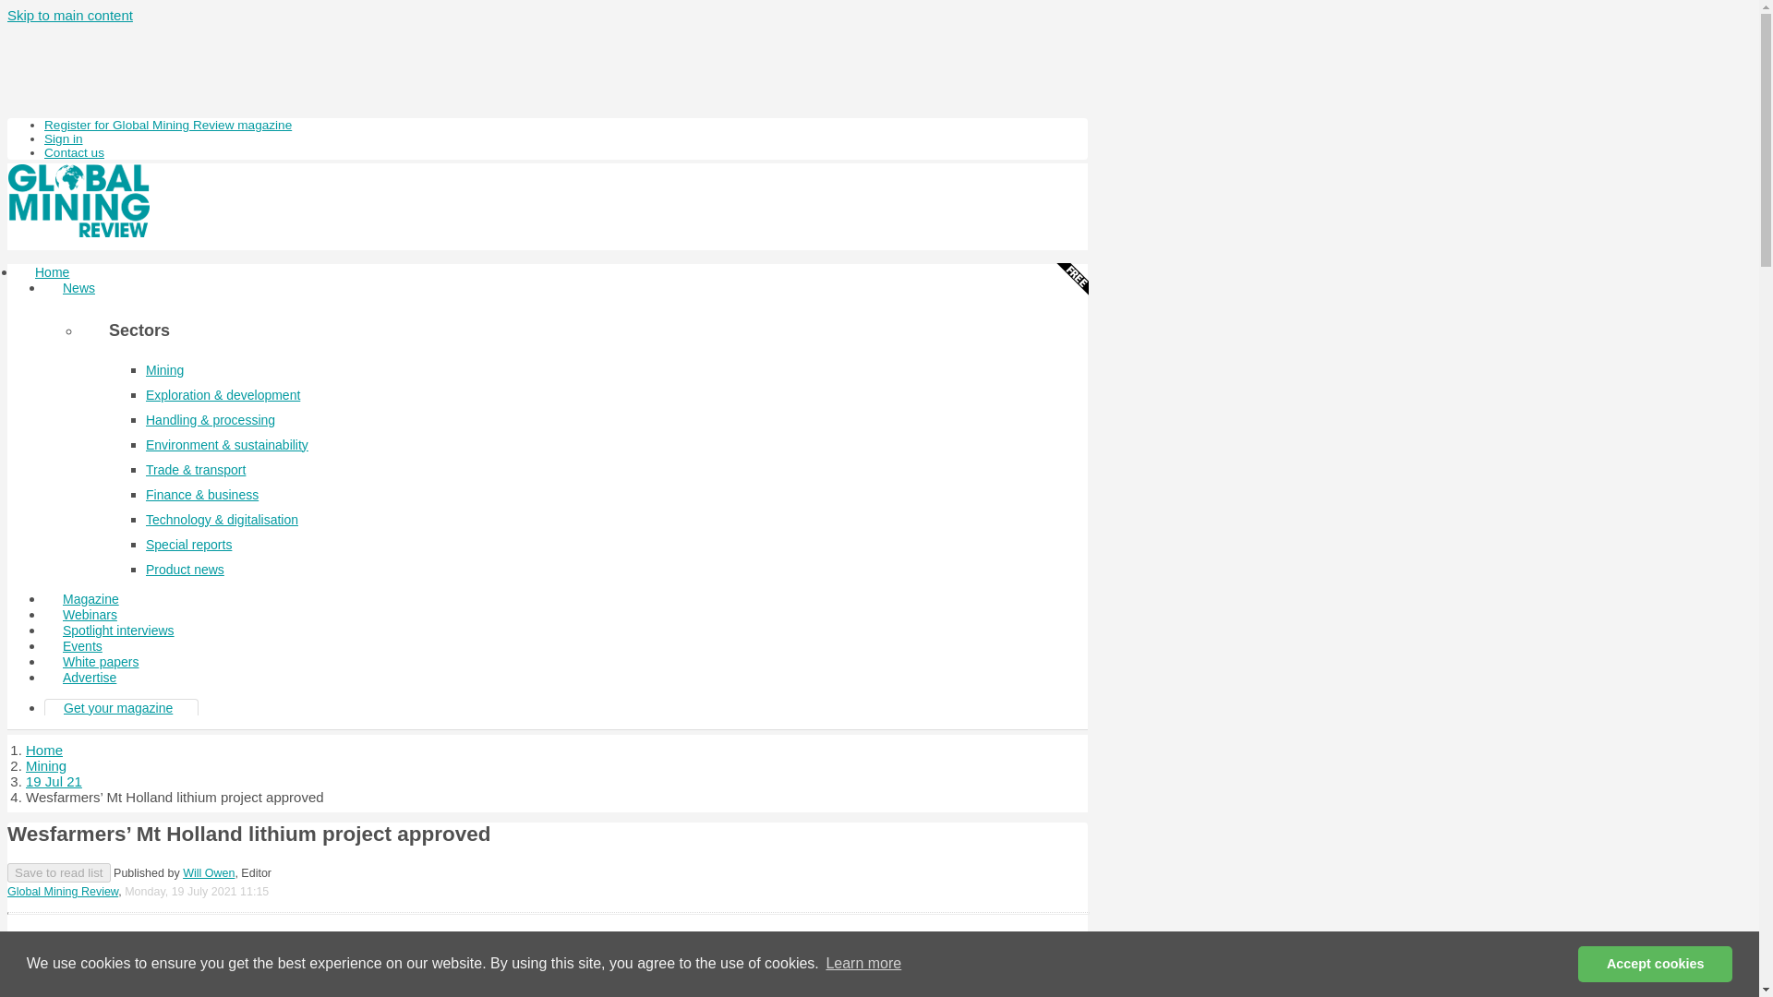  Describe the element at coordinates (64, 138) in the screenshot. I see `Sign in` at that location.